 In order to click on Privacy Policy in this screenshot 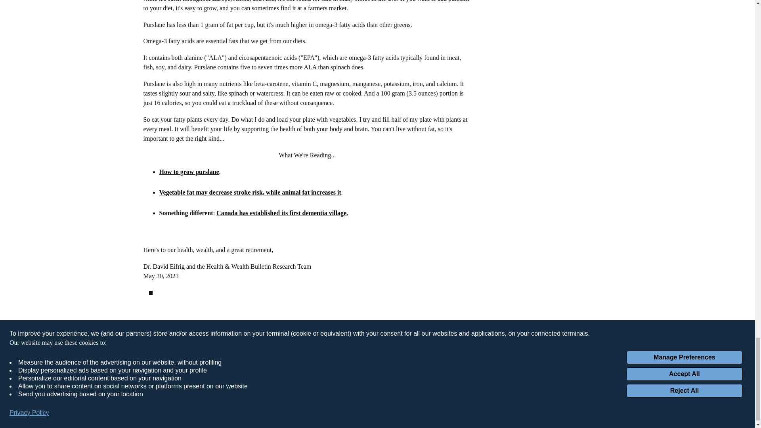, I will do `click(422, 341)`.